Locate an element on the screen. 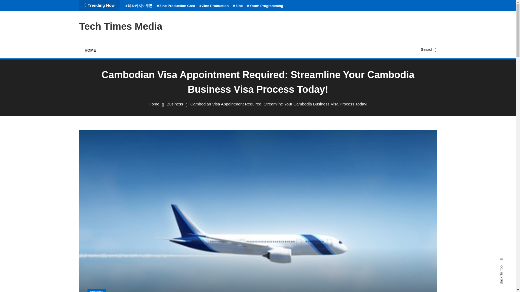 This screenshot has height=292, width=520. Search is located at coordinates (275, 155).